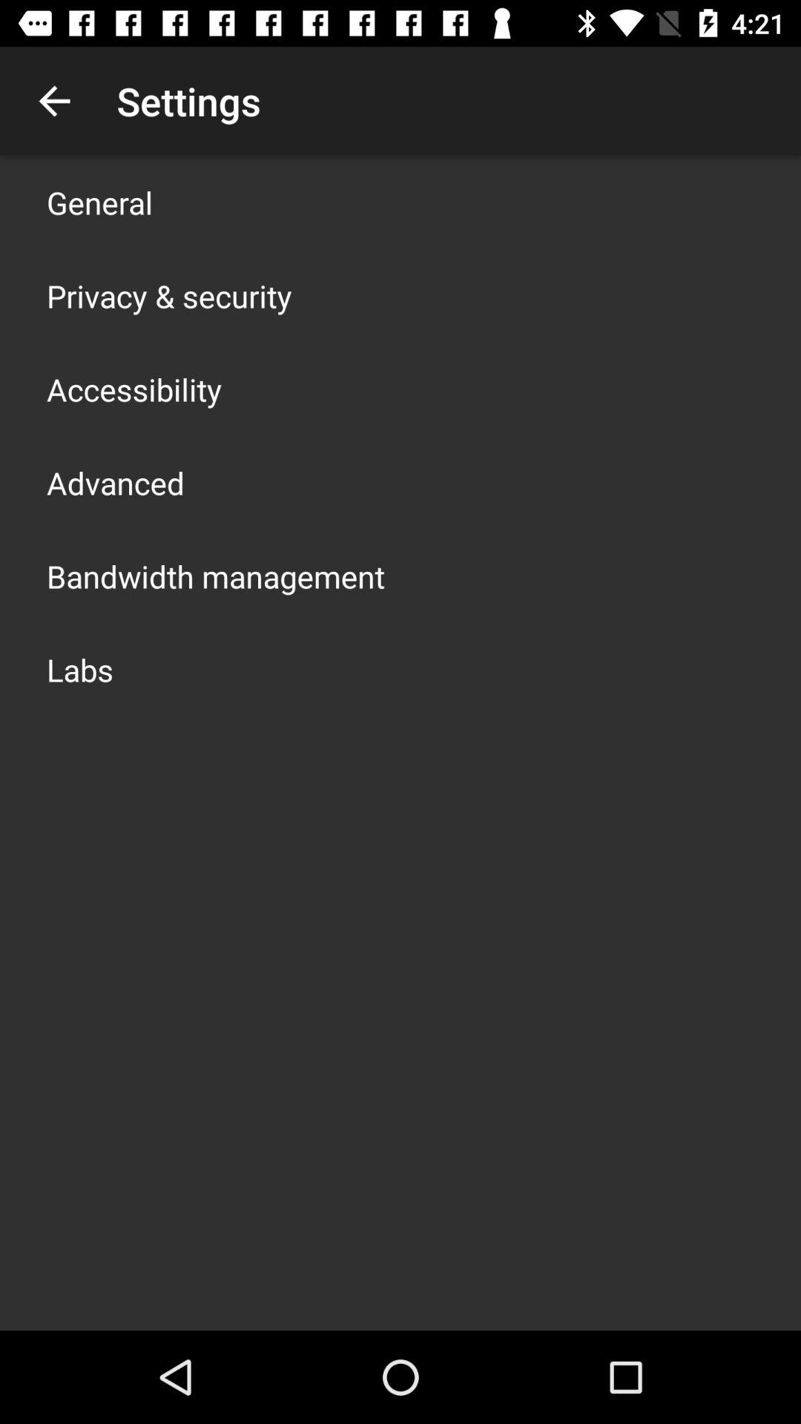 The width and height of the screenshot is (801, 1424). I want to click on scroll to the labs, so click(80, 669).